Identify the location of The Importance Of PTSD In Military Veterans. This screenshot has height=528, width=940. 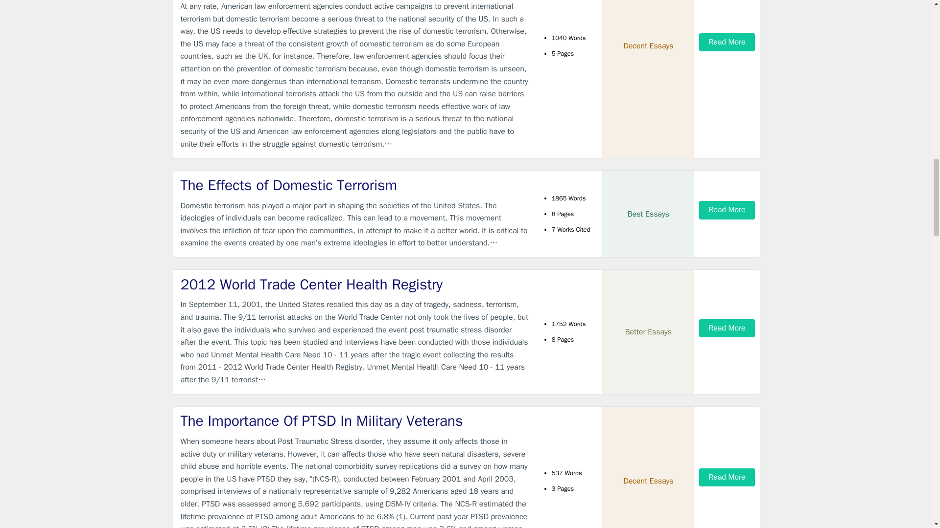
(354, 421).